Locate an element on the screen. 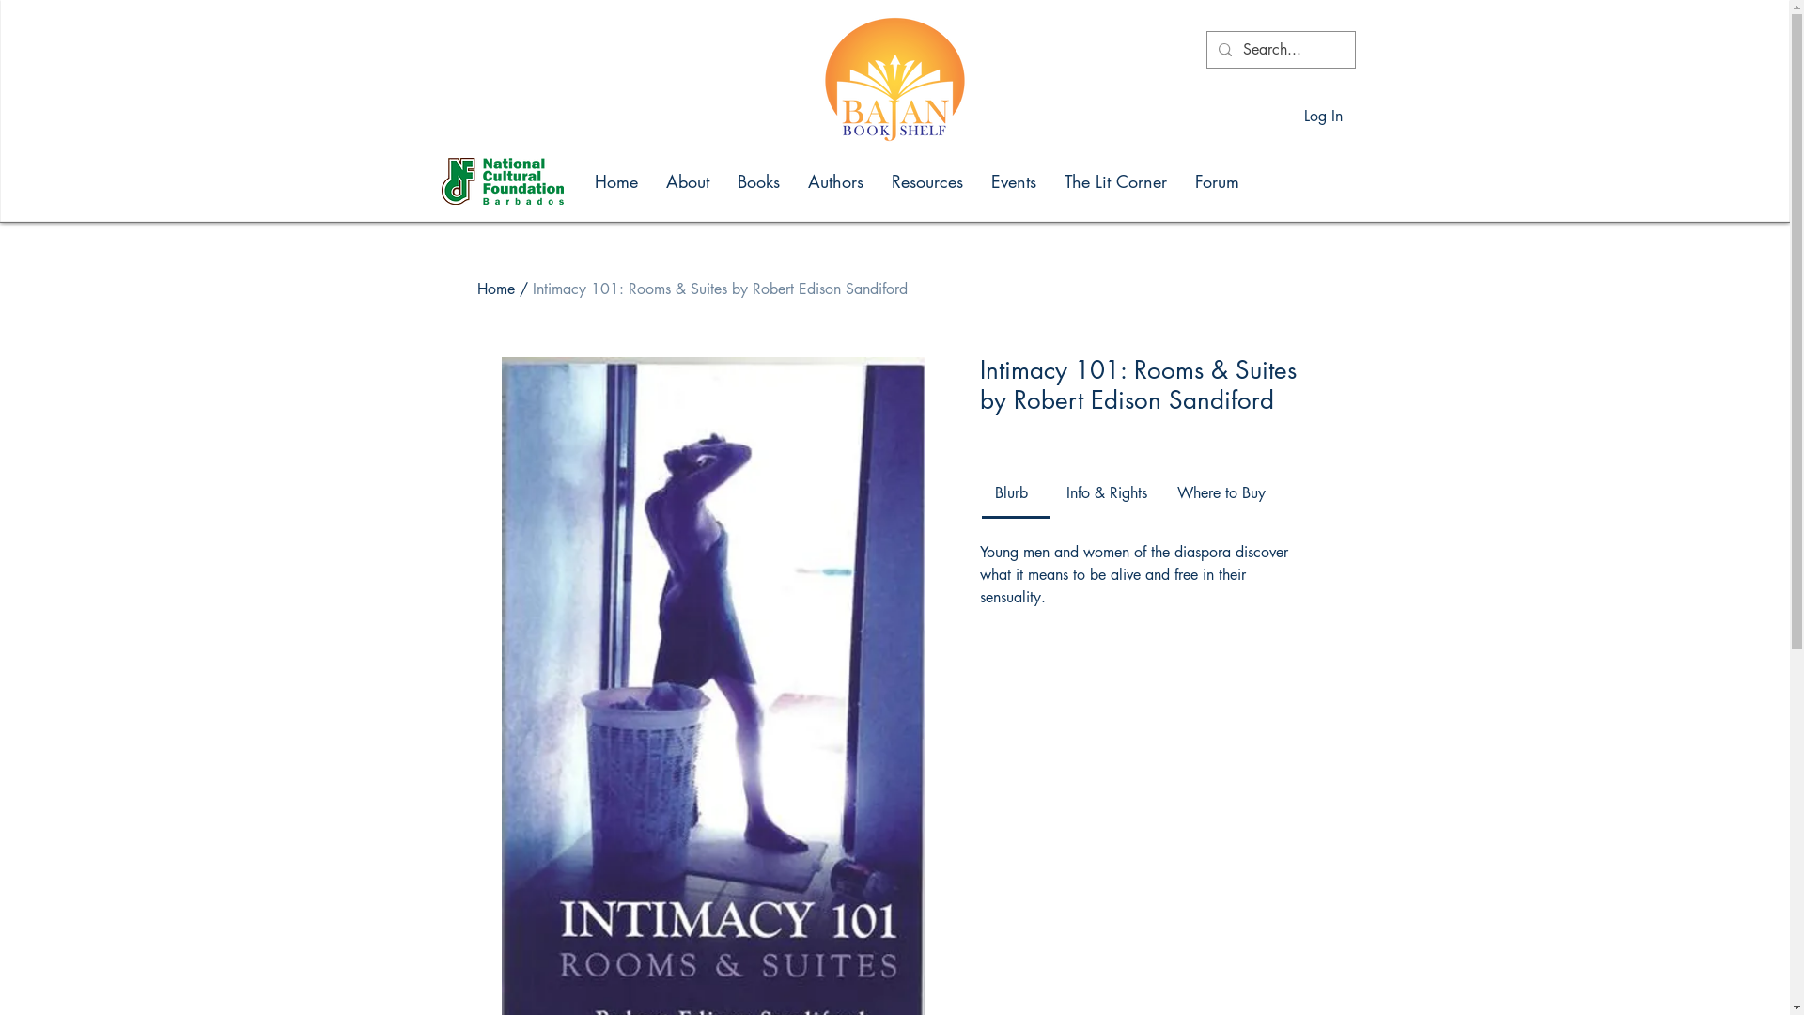  Home is located at coordinates (616, 181).